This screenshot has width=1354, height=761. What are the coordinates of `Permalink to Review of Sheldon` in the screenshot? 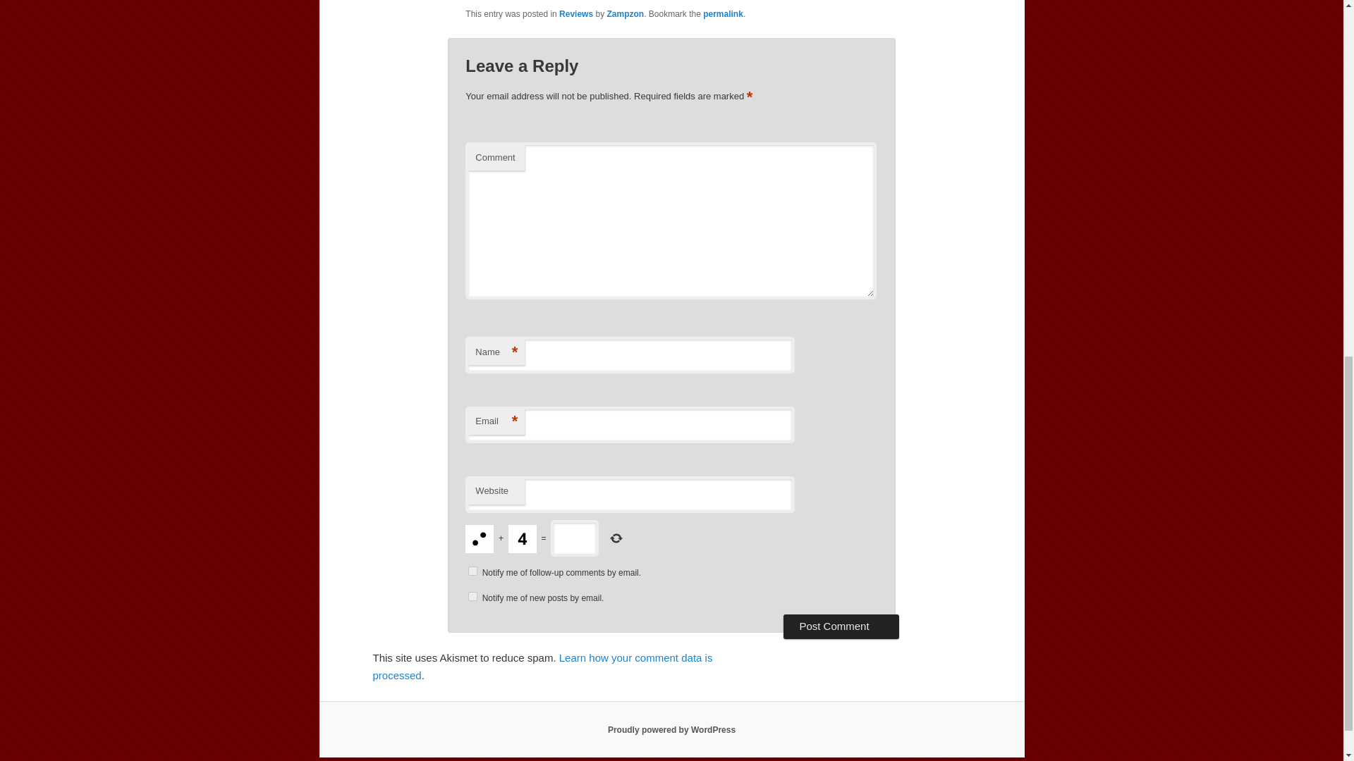 It's located at (723, 14).